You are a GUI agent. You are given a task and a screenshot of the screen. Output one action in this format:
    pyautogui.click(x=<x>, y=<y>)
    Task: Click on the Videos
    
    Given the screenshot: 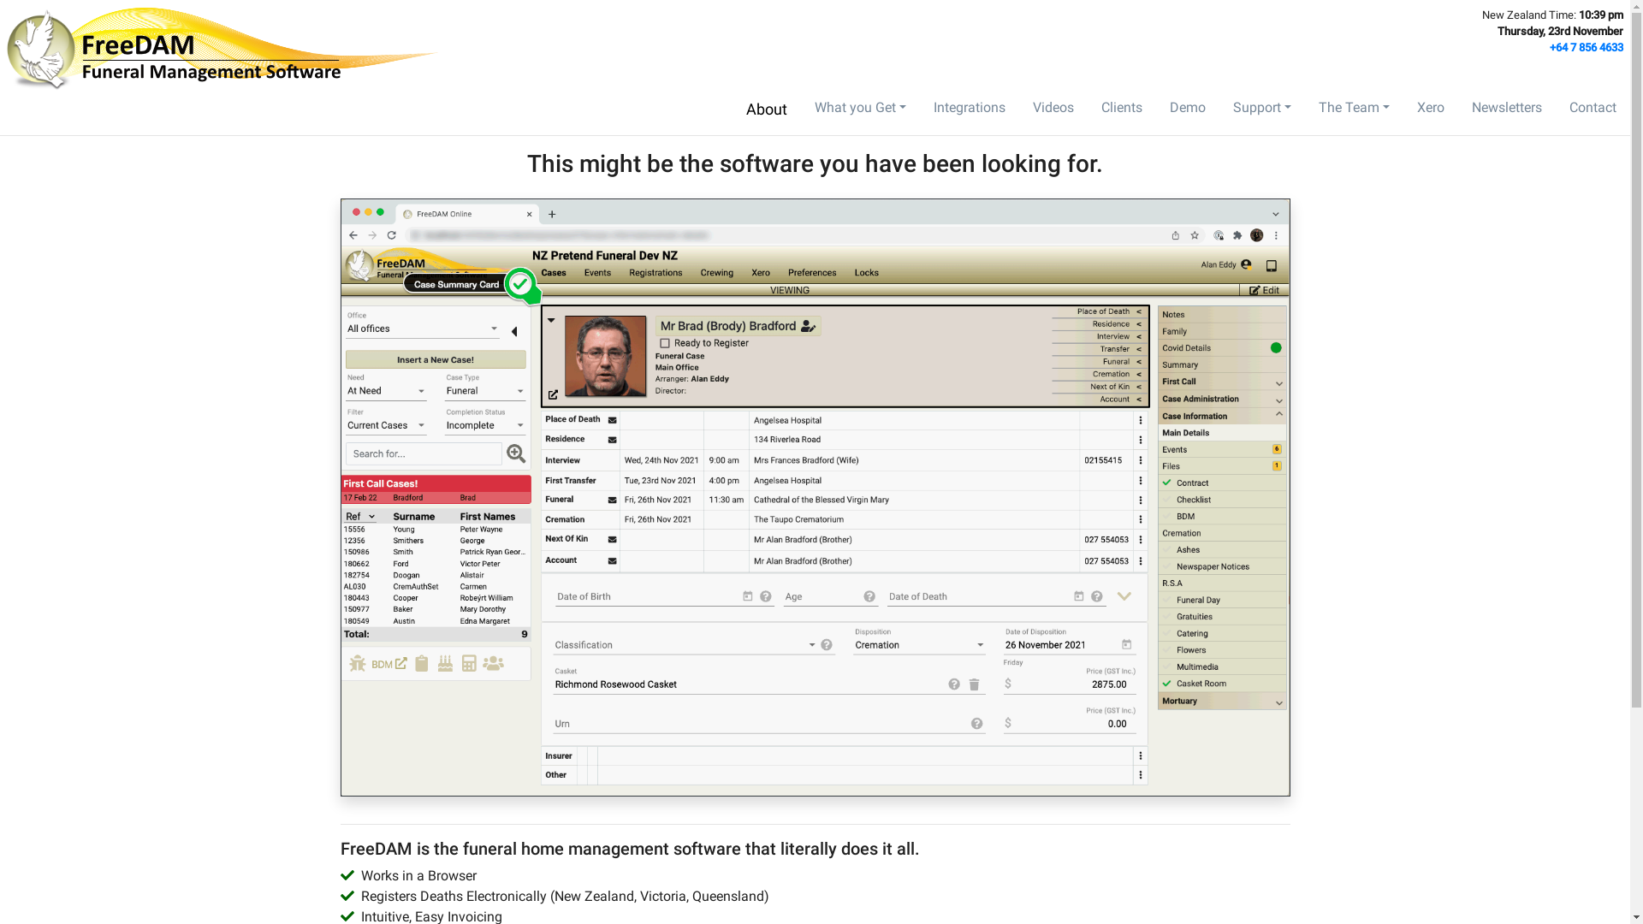 What is the action you would take?
    pyautogui.click(x=1053, y=110)
    